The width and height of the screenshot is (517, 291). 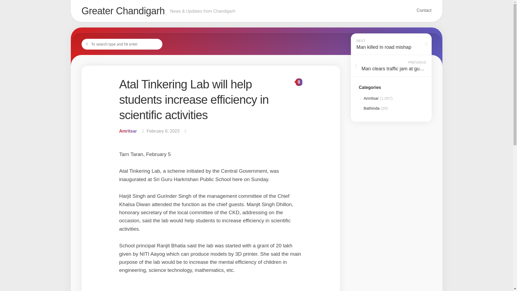 I want to click on Amritsar, so click(x=368, y=98).